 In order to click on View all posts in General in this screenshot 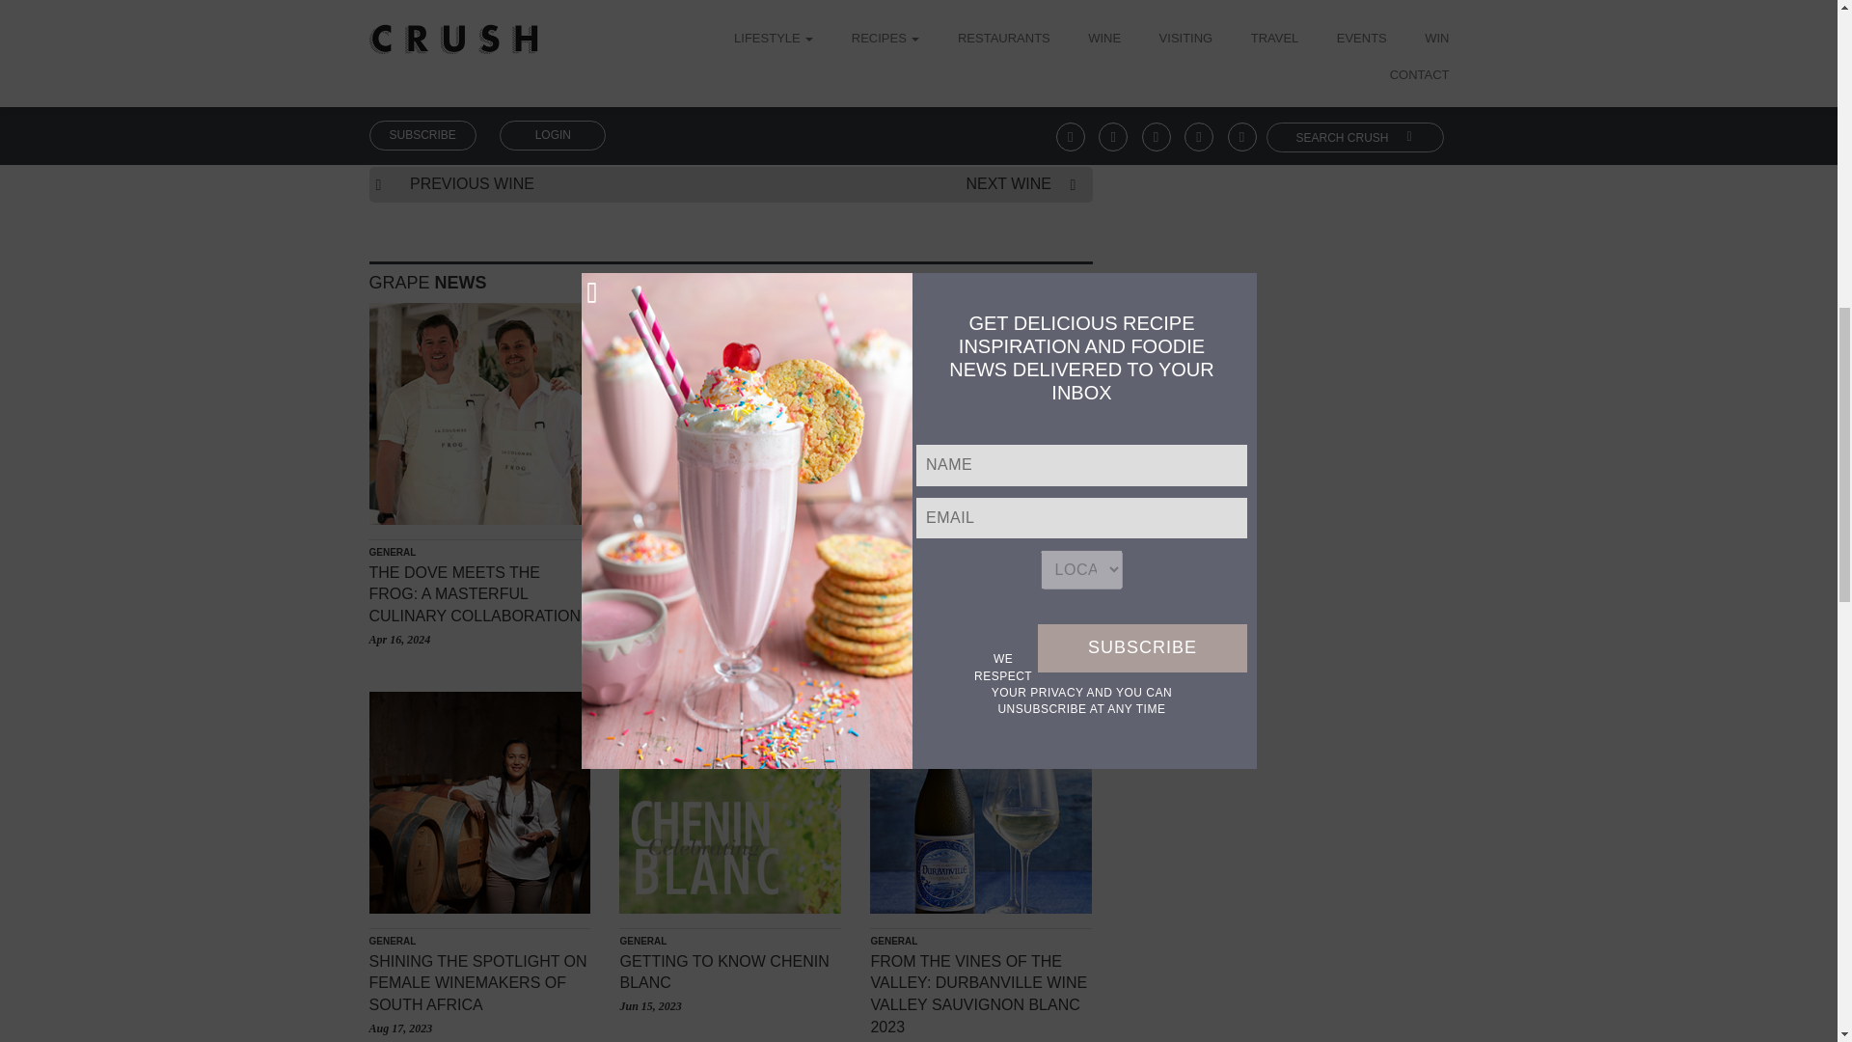, I will do `click(893, 552)`.